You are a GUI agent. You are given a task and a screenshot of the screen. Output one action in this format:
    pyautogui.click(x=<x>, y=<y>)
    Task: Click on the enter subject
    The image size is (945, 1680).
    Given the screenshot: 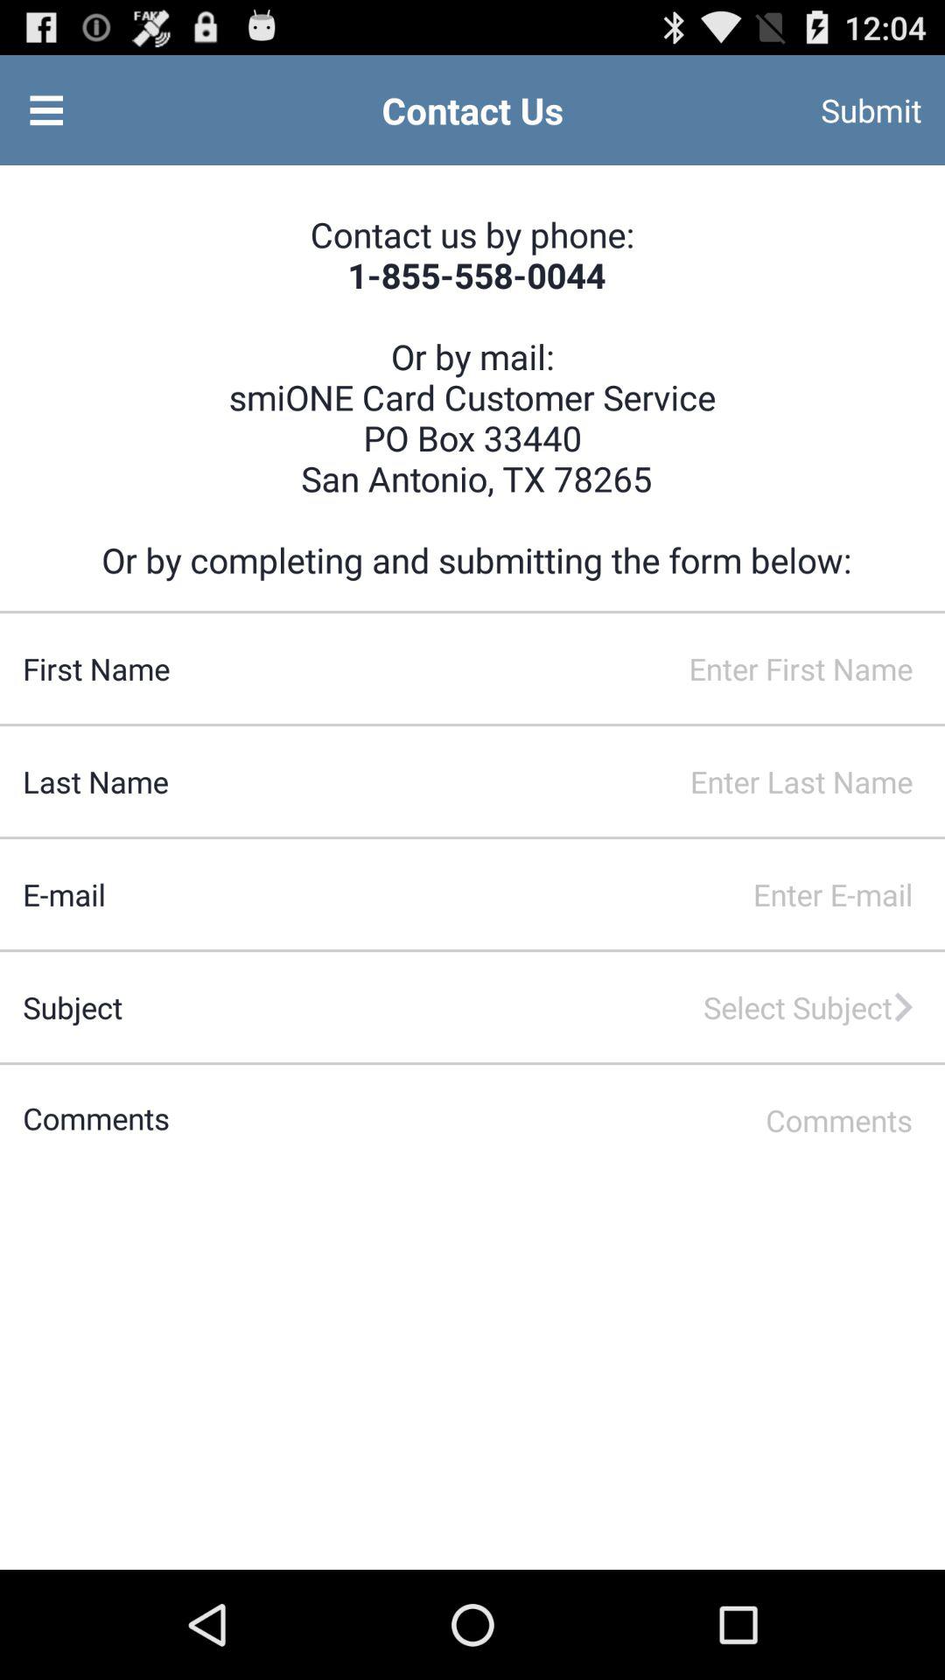 What is the action you would take?
    pyautogui.click(x=521, y=1007)
    